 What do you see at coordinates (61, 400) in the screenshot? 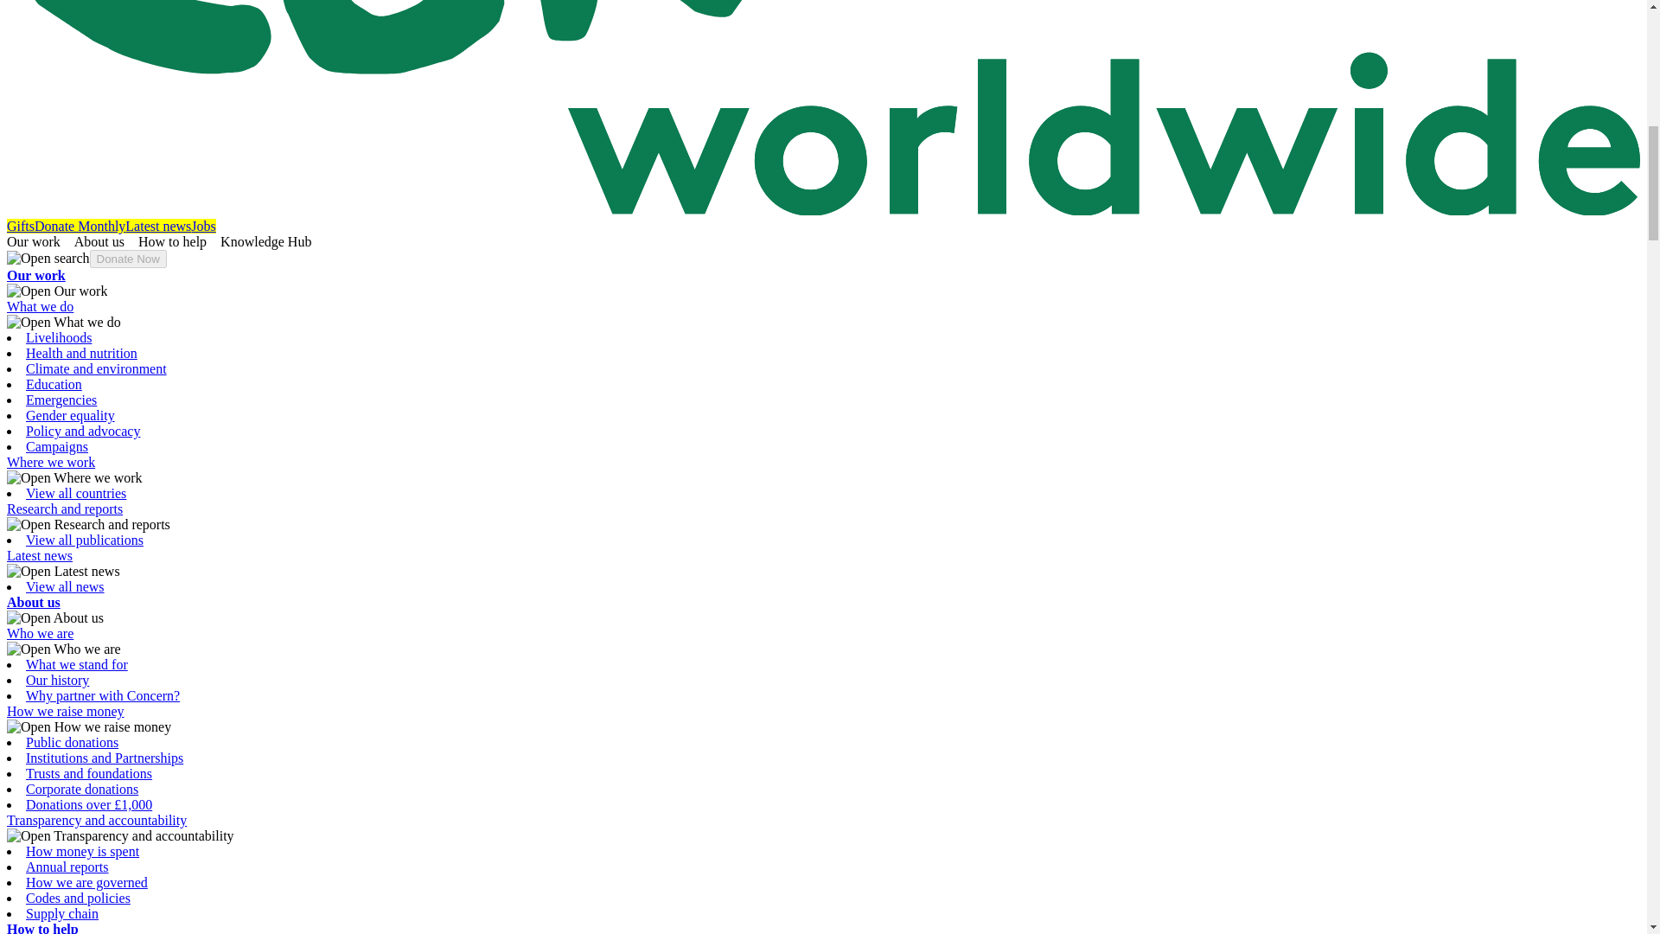
I see `Emergencies` at bounding box center [61, 400].